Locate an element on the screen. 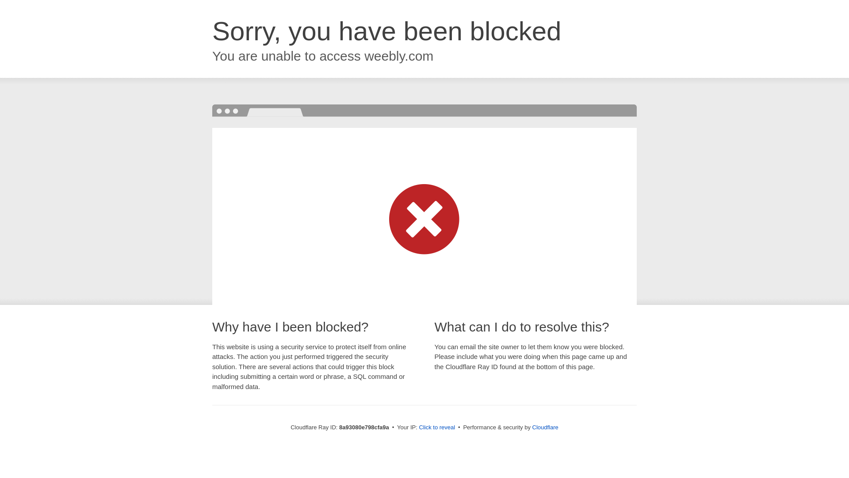 This screenshot has height=478, width=849. Click to reveal is located at coordinates (437, 428).